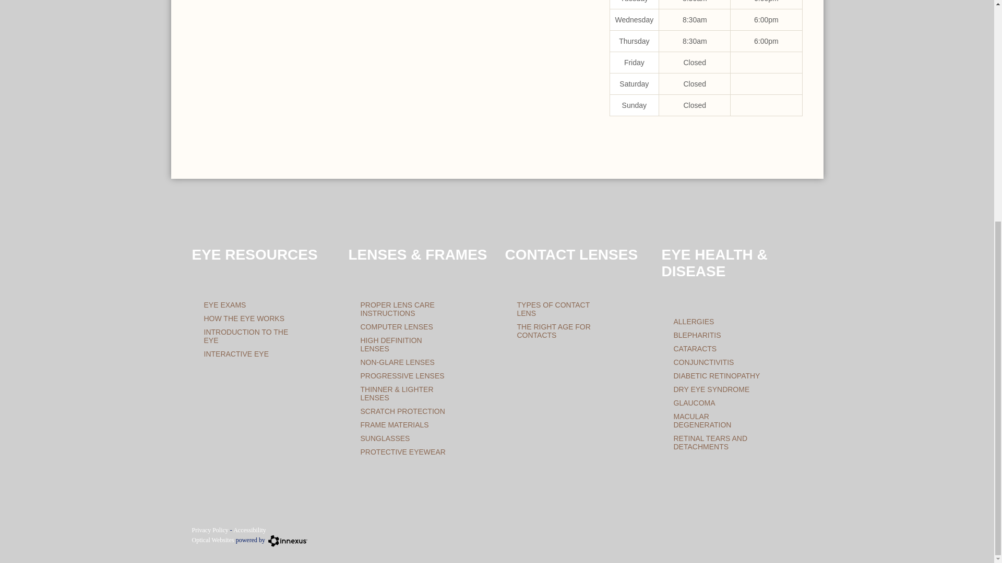 The width and height of the screenshot is (1002, 563). I want to click on MACULAR DEGENERATION, so click(702, 420).